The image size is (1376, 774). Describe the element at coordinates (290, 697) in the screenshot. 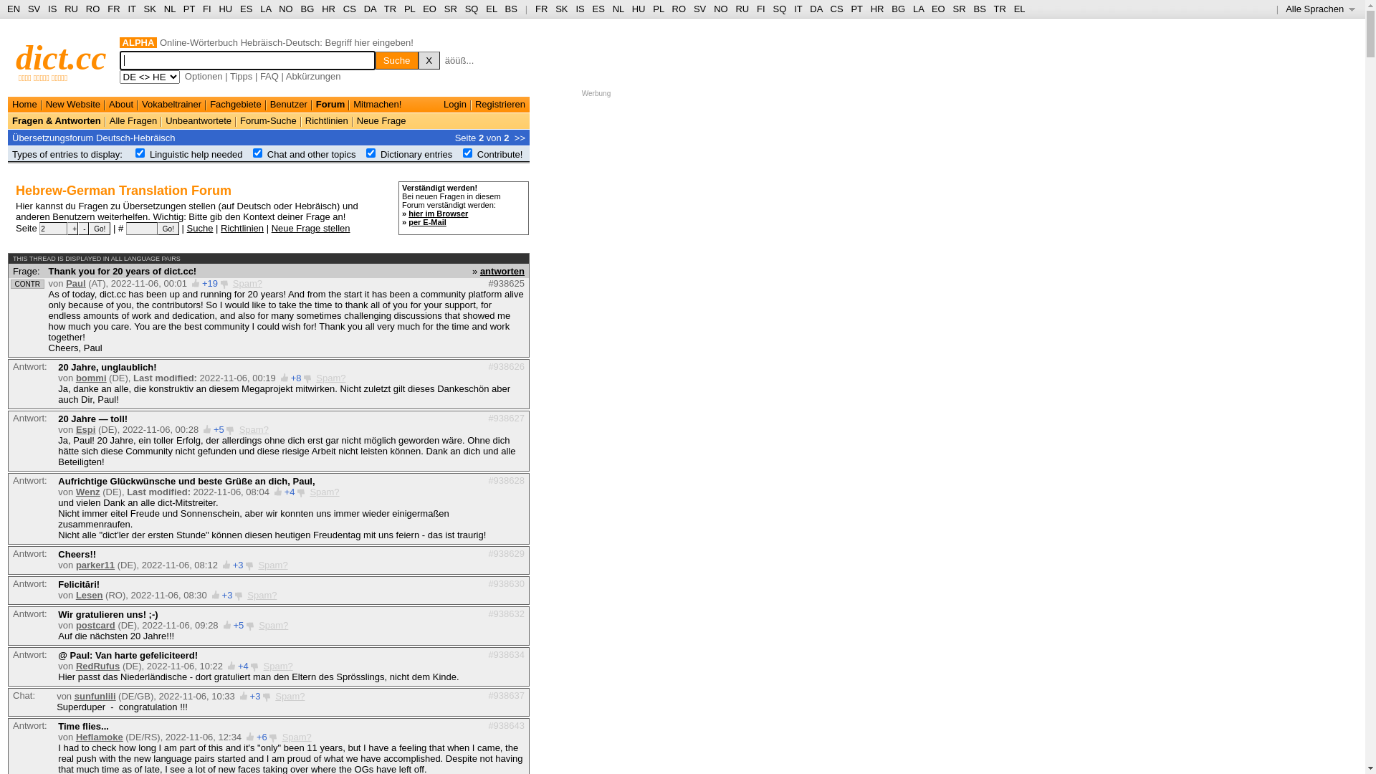

I see `Spam?` at that location.